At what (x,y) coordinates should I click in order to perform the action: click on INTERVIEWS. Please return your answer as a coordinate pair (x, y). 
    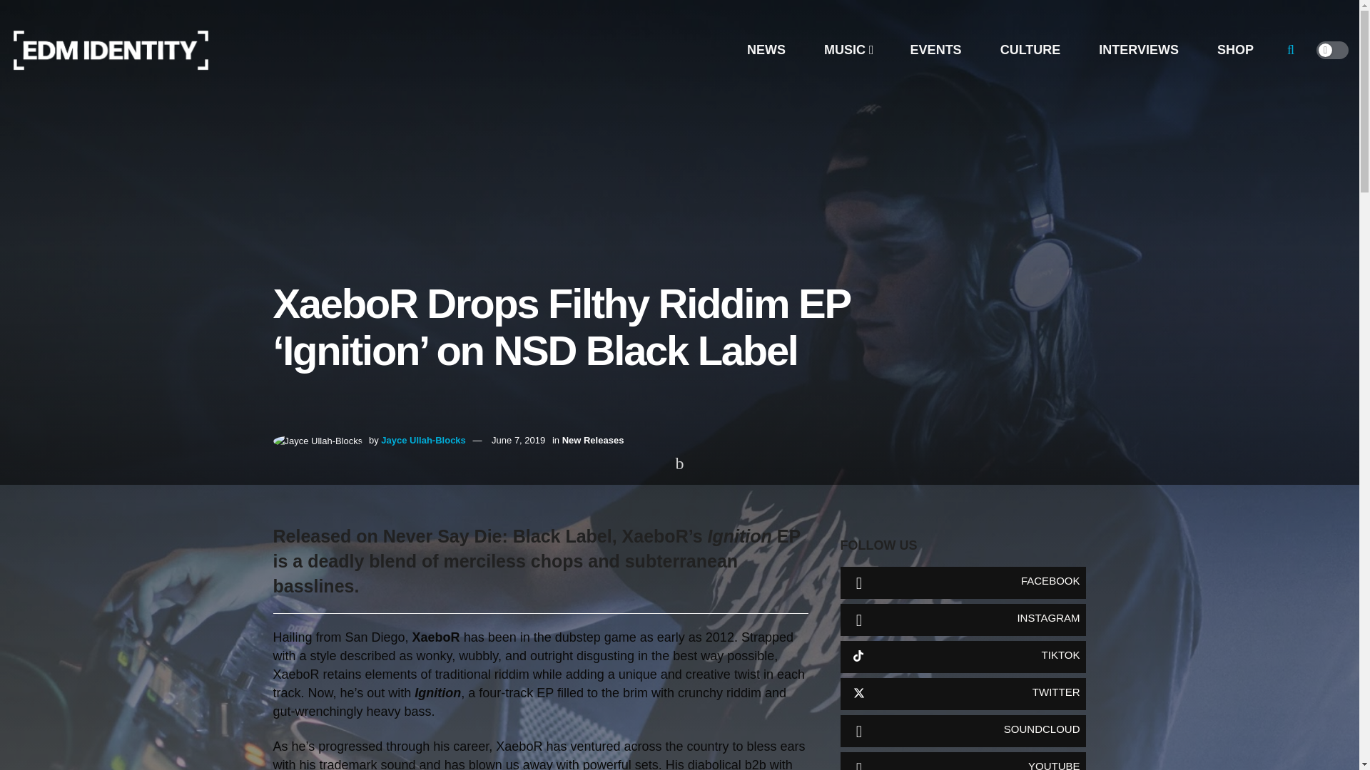
    Looking at the image, I should click on (1139, 50).